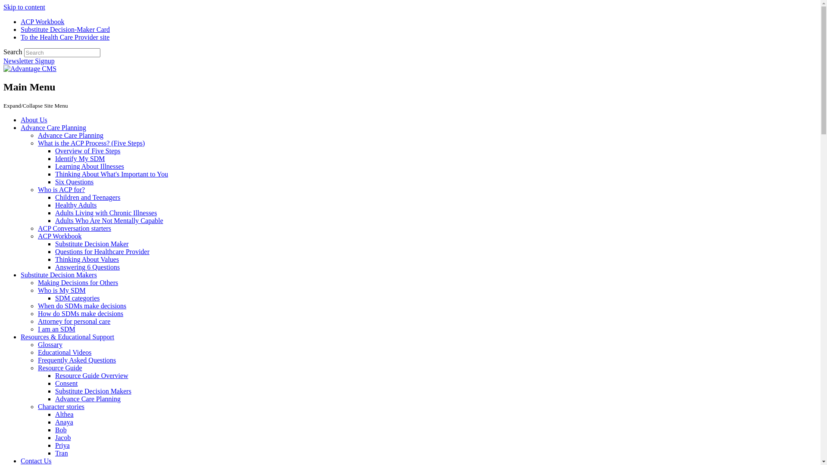  I want to click on Who is My SDM, so click(62, 290).